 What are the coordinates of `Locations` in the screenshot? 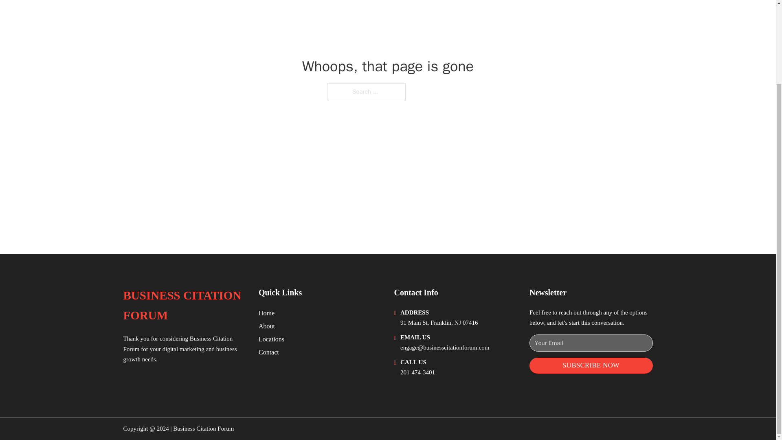 It's located at (271, 339).